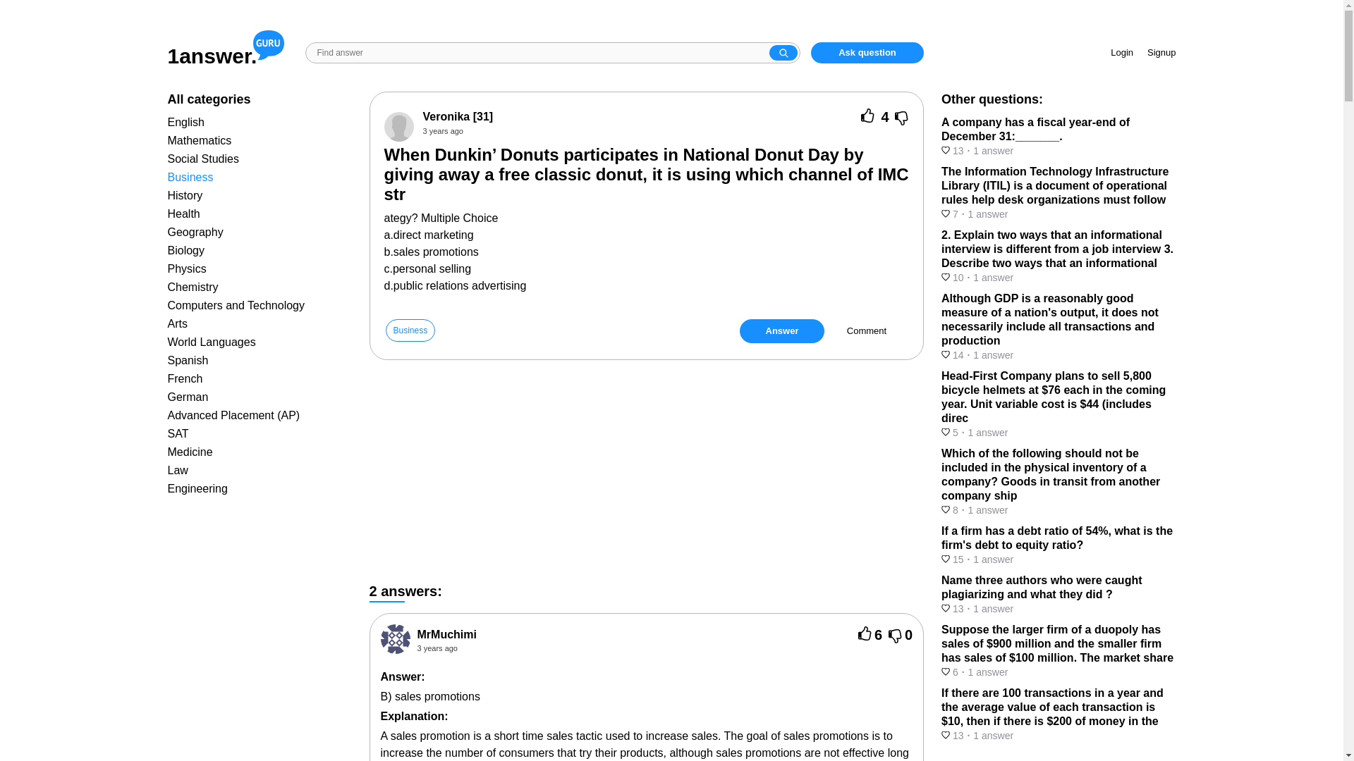  I want to click on Ask question, so click(867, 52).